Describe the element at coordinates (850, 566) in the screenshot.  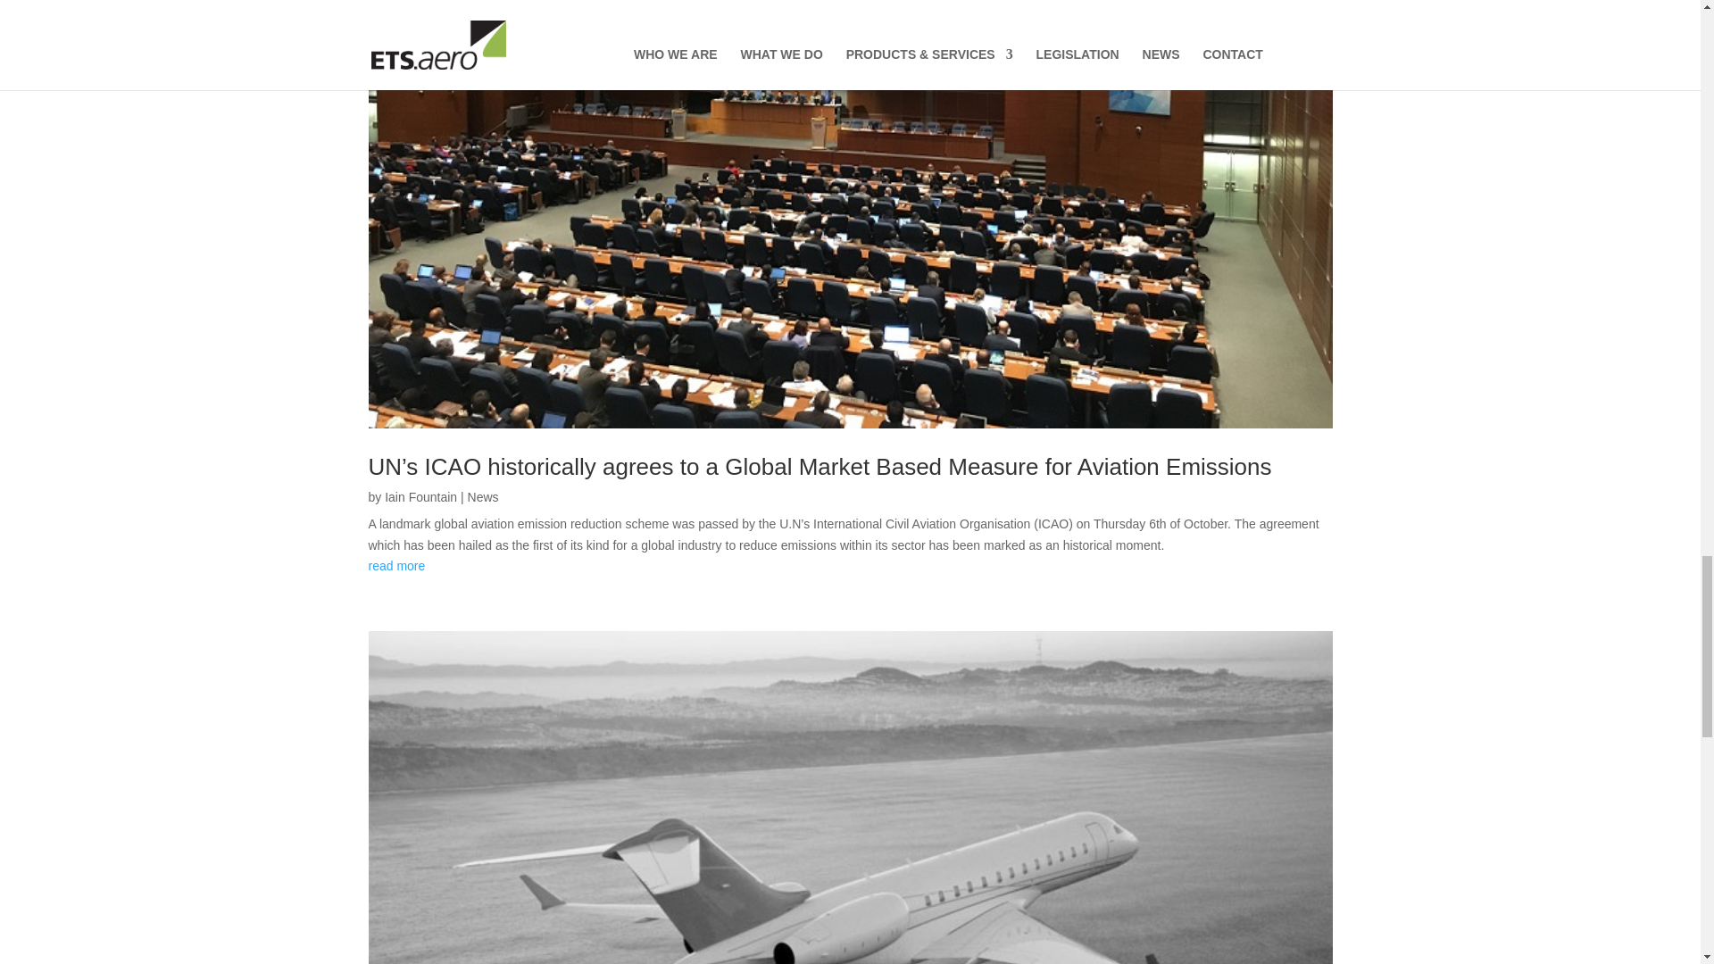
I see `read more` at that location.